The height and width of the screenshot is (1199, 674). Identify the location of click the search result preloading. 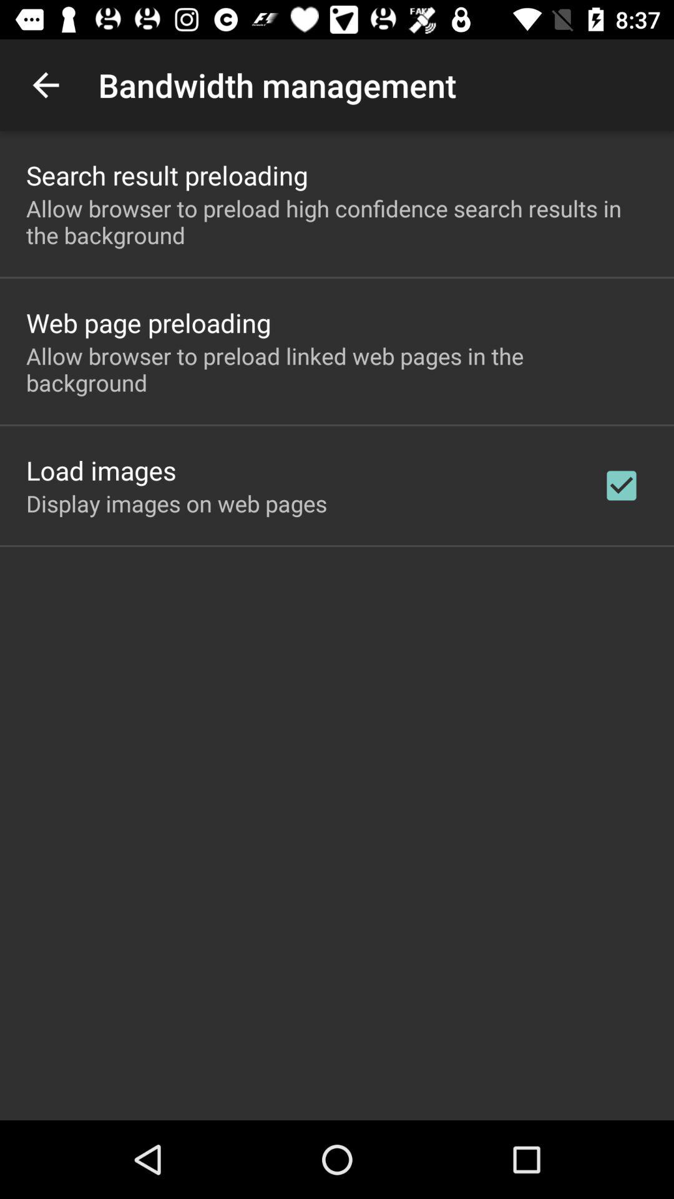
(167, 175).